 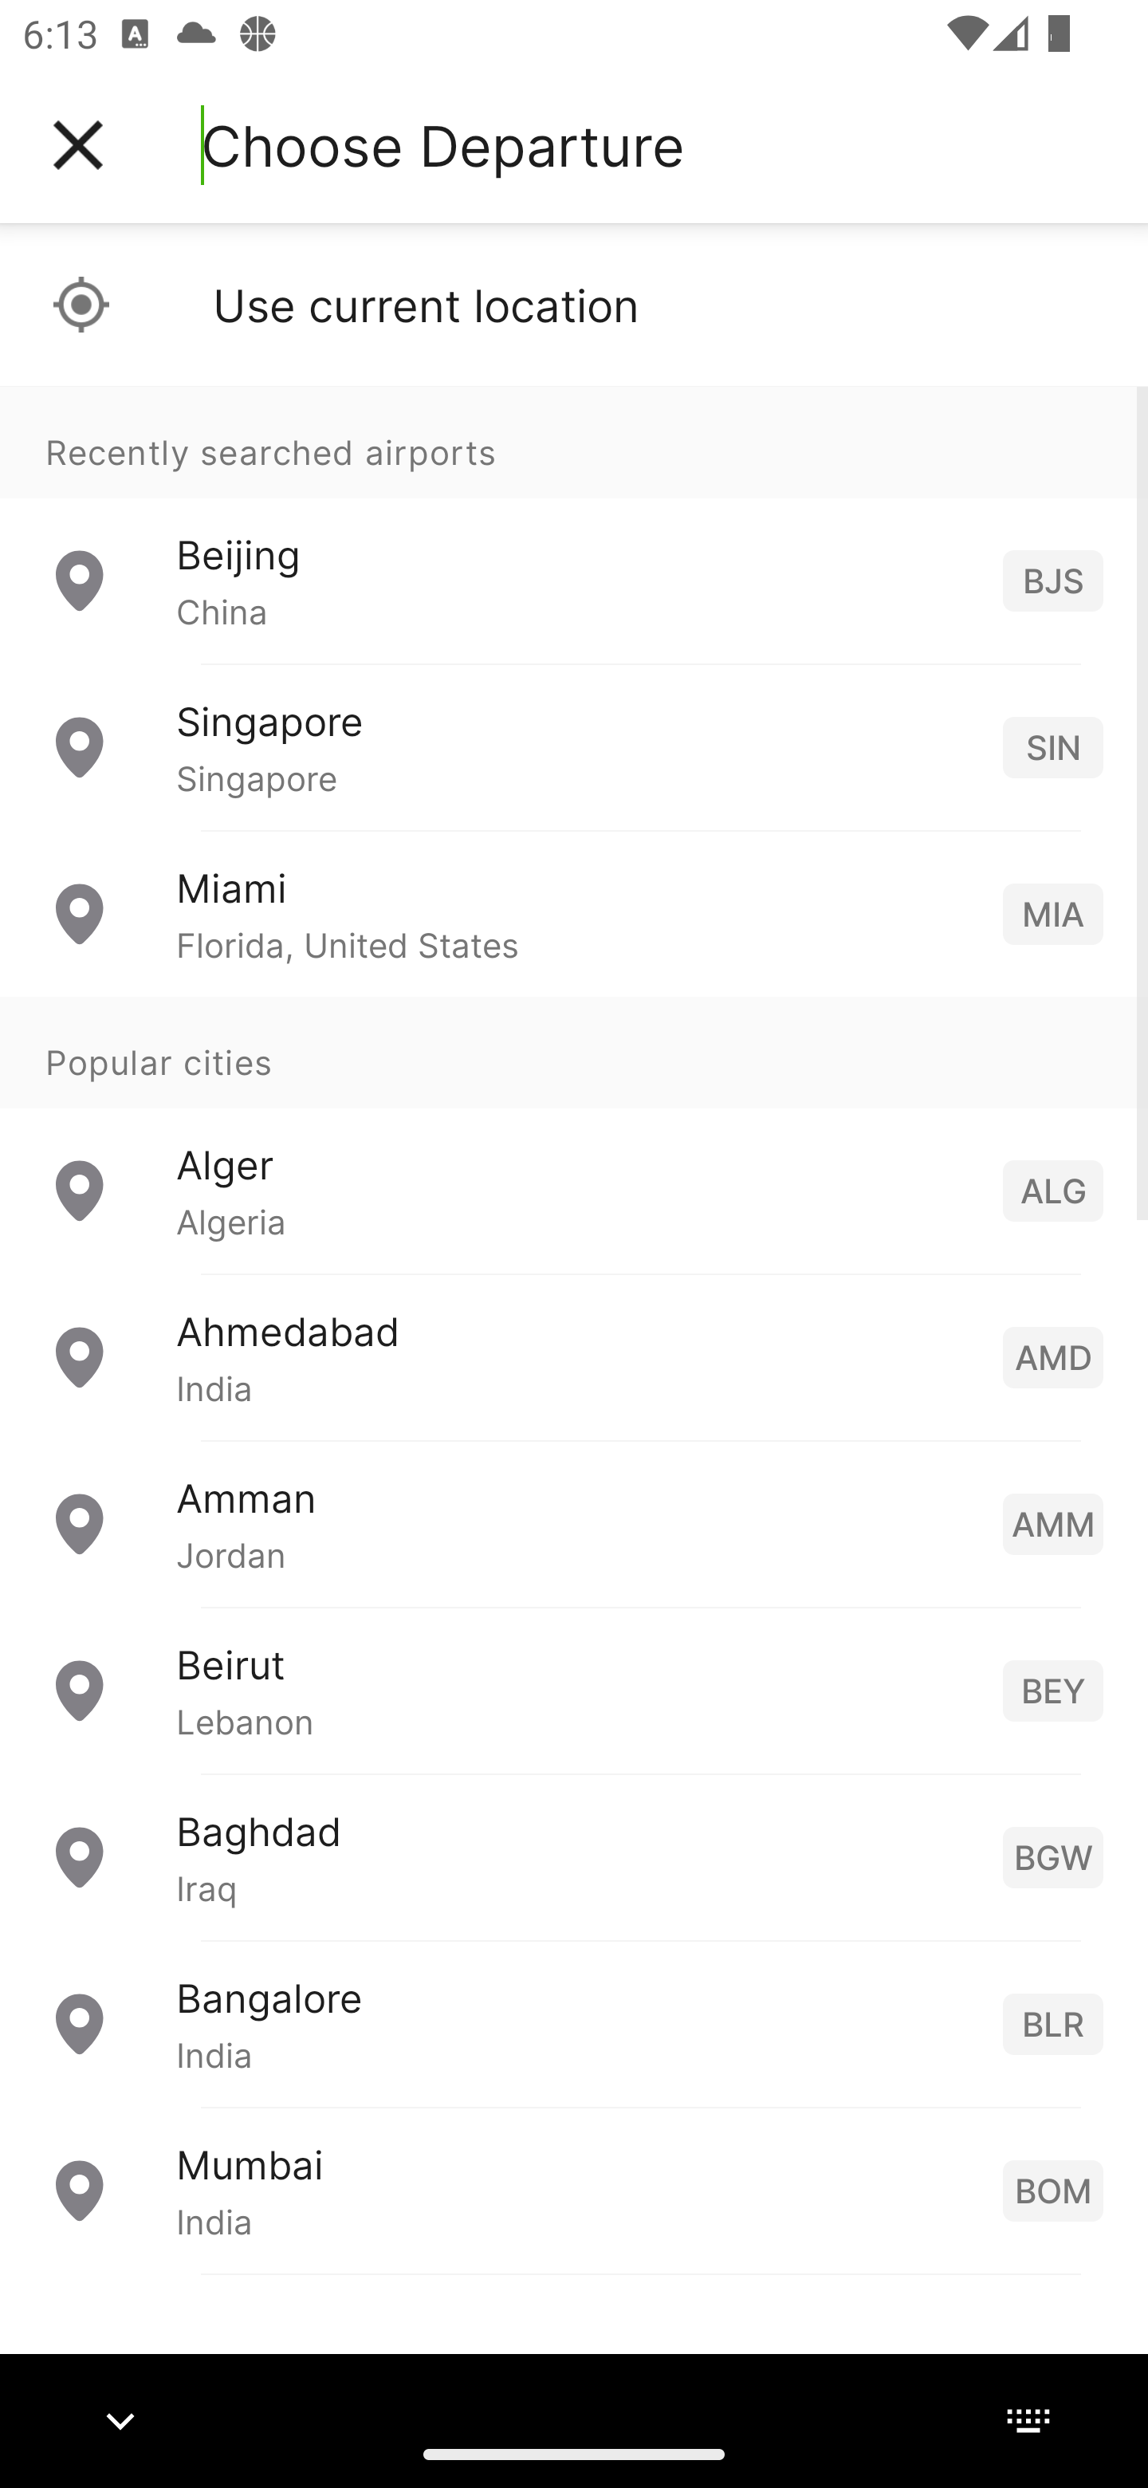 I want to click on Amman Jordan AMM, so click(x=574, y=1523).